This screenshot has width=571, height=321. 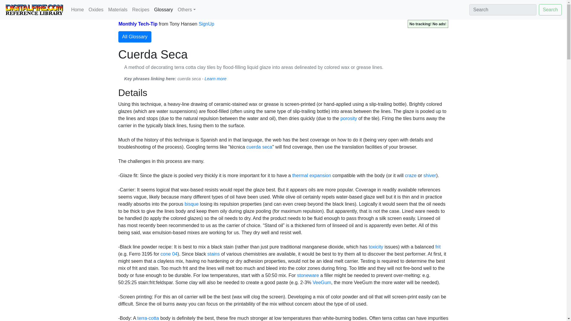 I want to click on Oxides, so click(x=96, y=10).